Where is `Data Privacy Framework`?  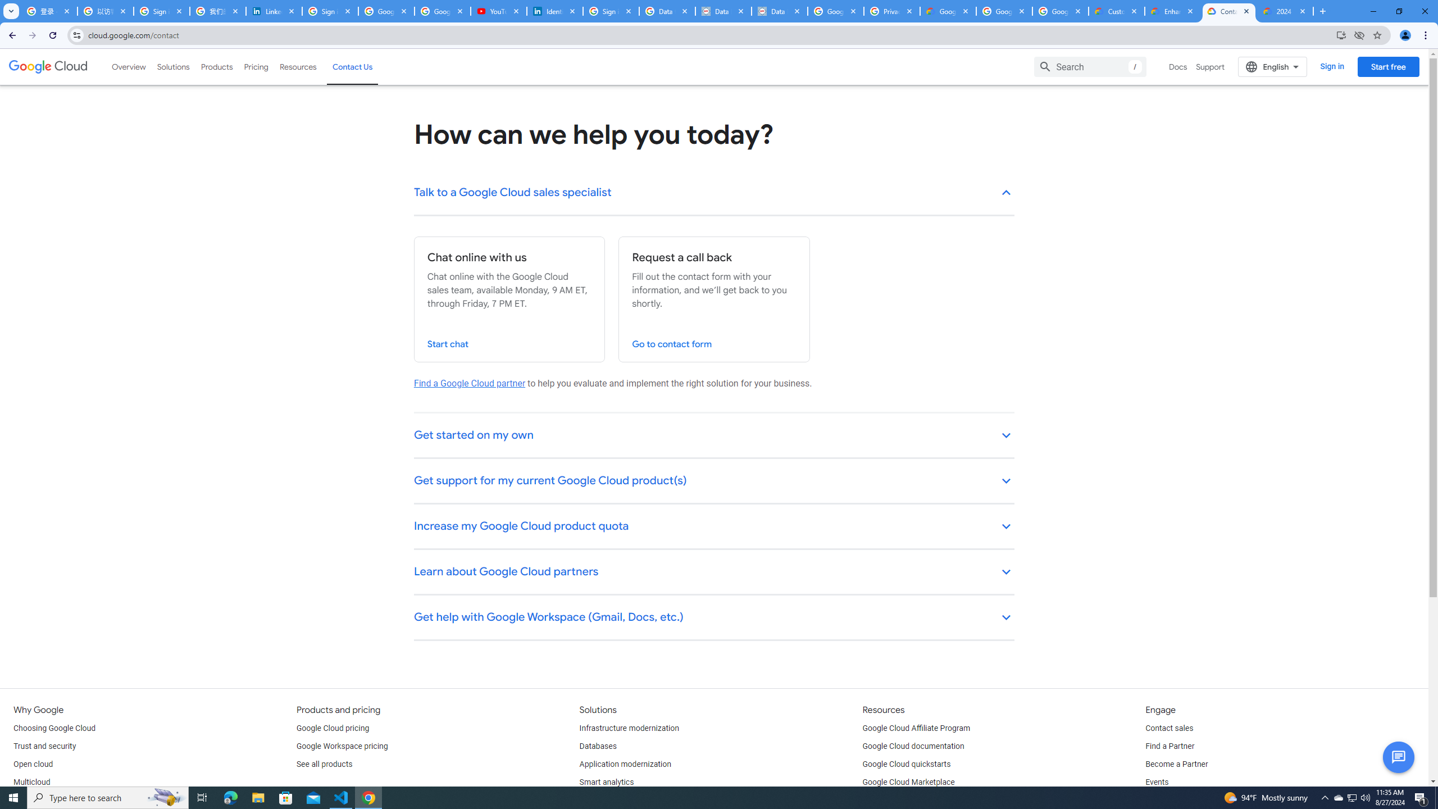
Data Privacy Framework is located at coordinates (779, 11).